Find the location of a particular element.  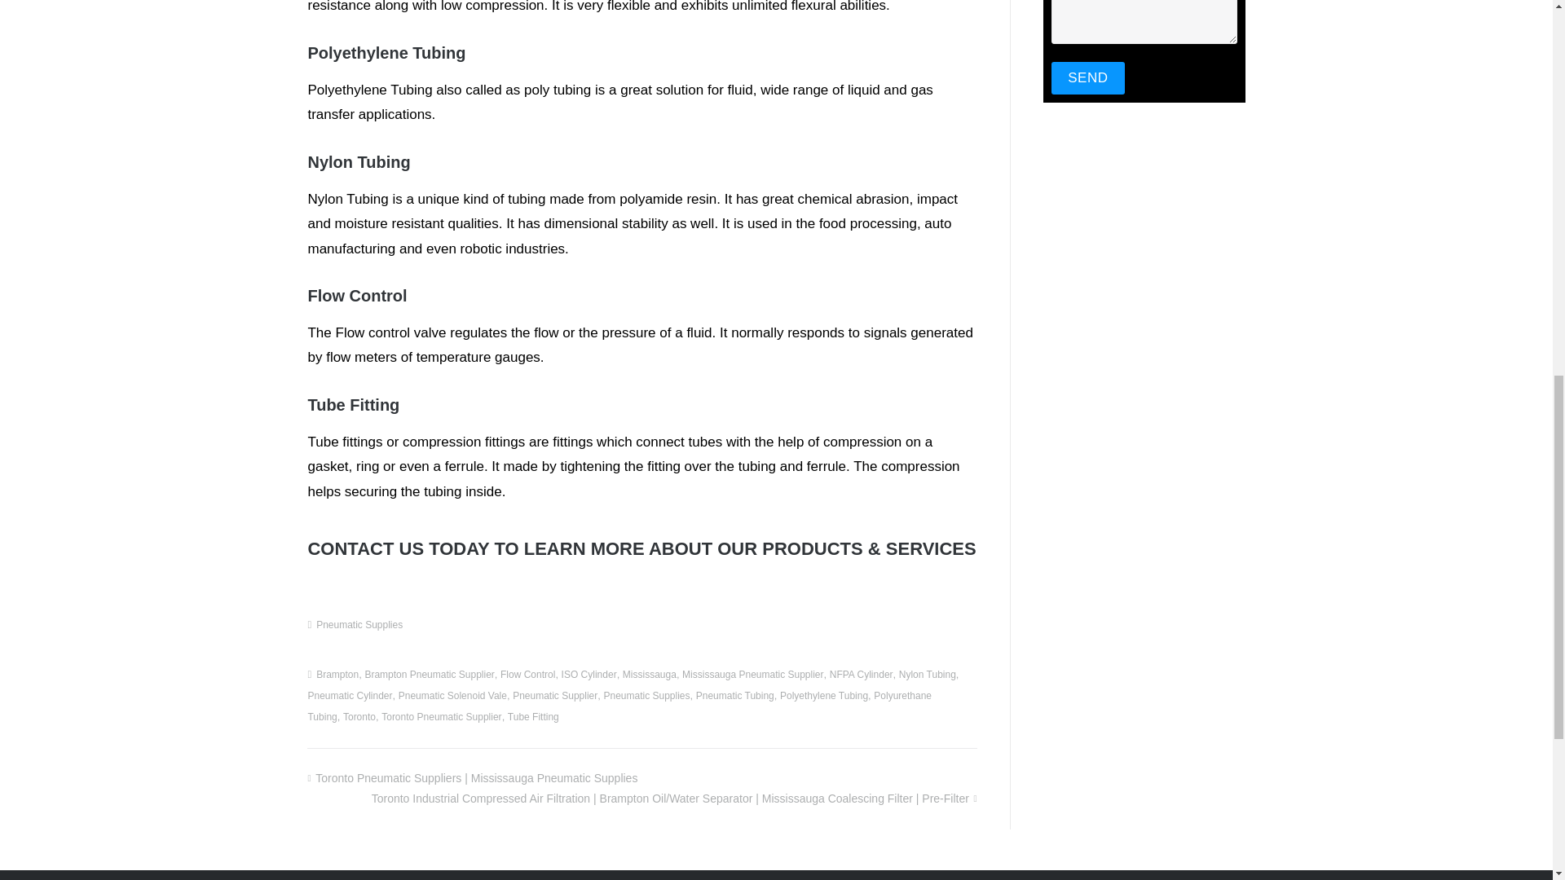

Mississauga is located at coordinates (649, 674).